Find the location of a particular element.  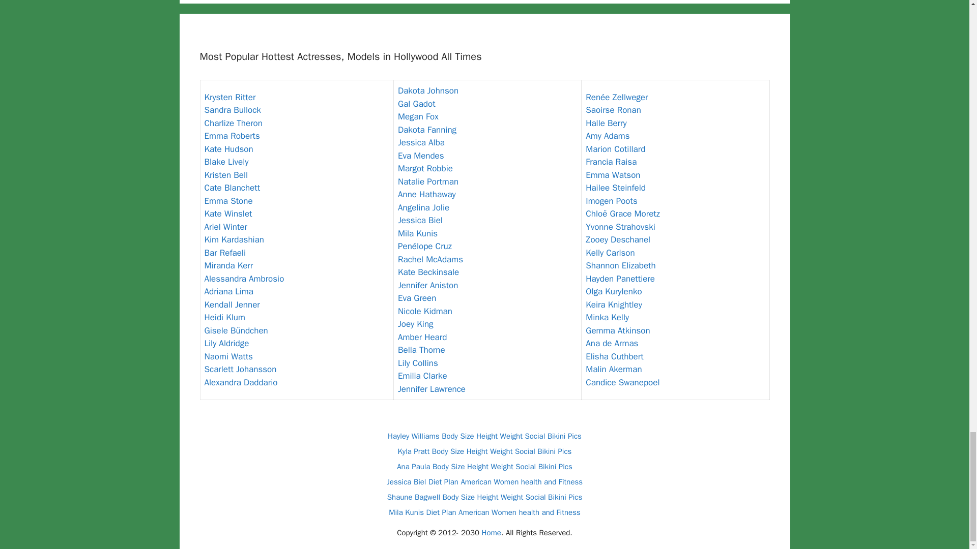

Kate Winslet is located at coordinates (228, 213).